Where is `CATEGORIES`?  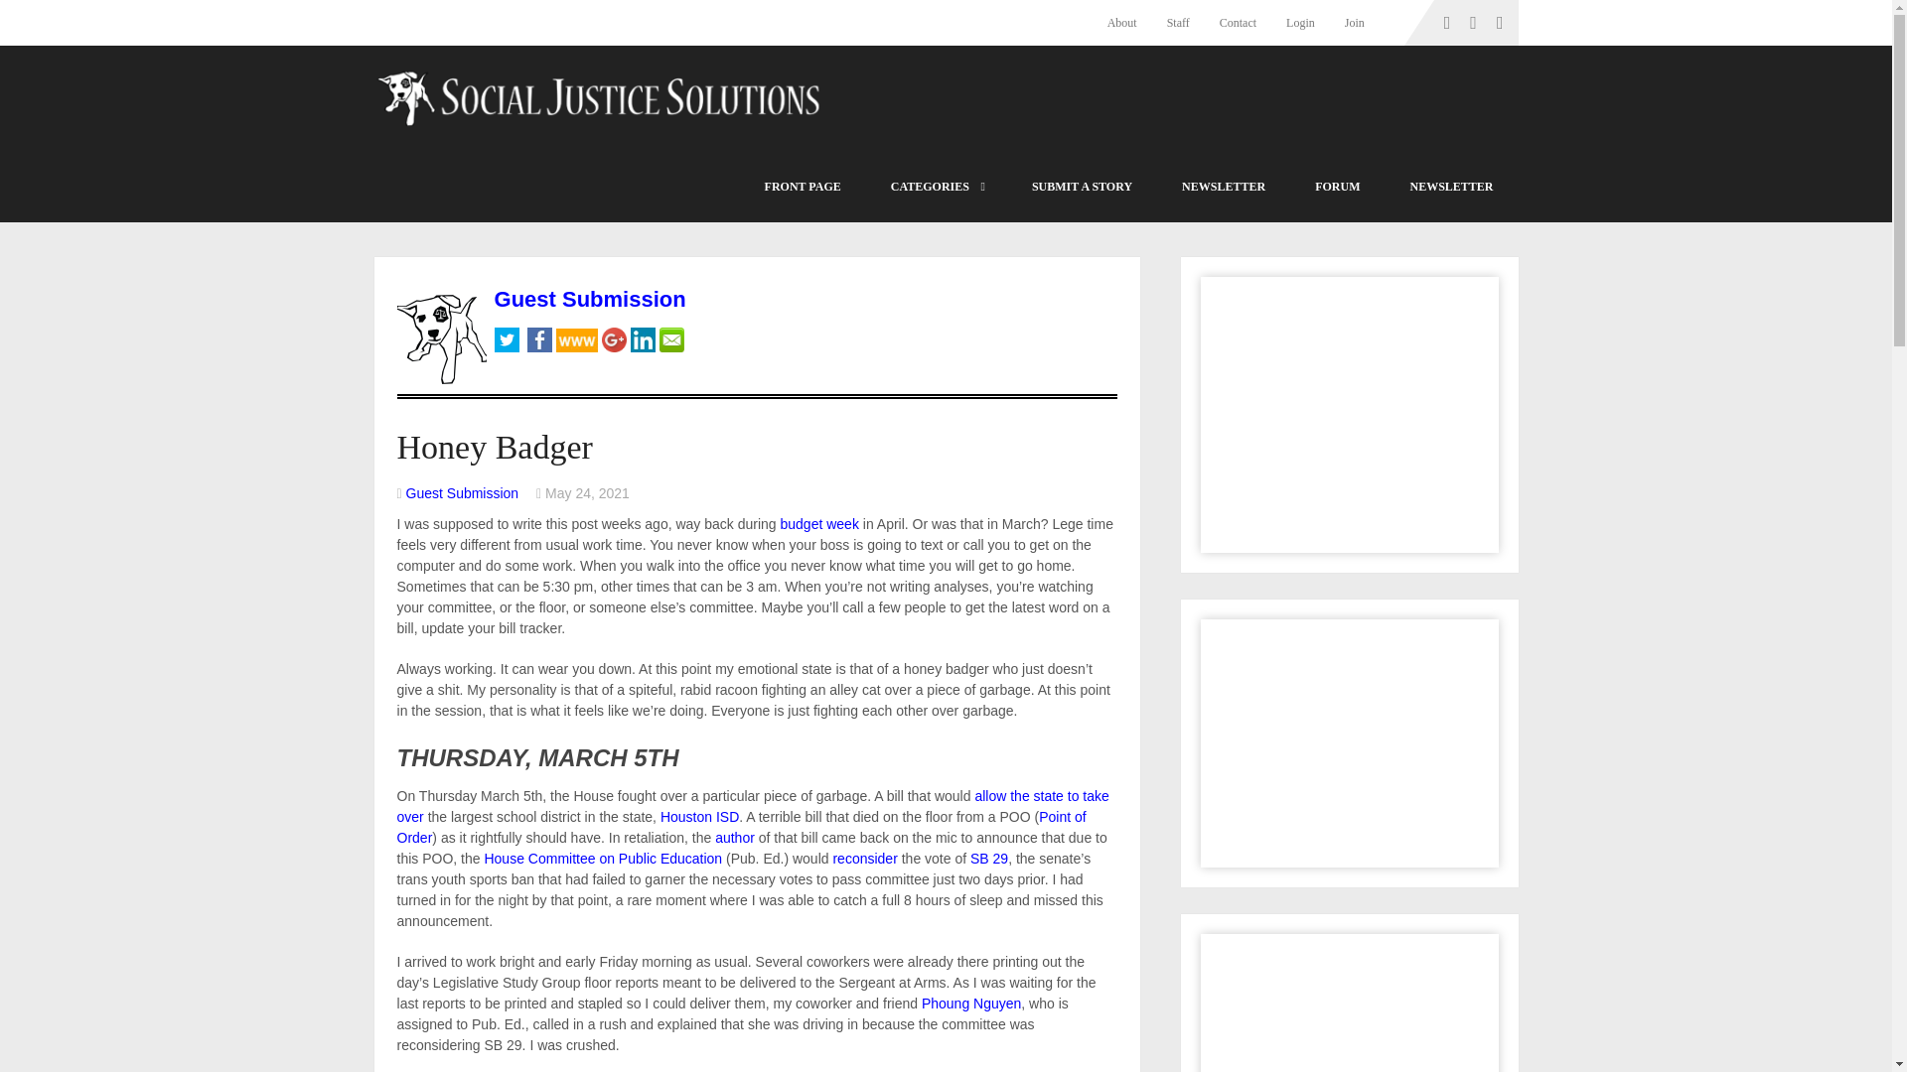 CATEGORIES is located at coordinates (936, 187).